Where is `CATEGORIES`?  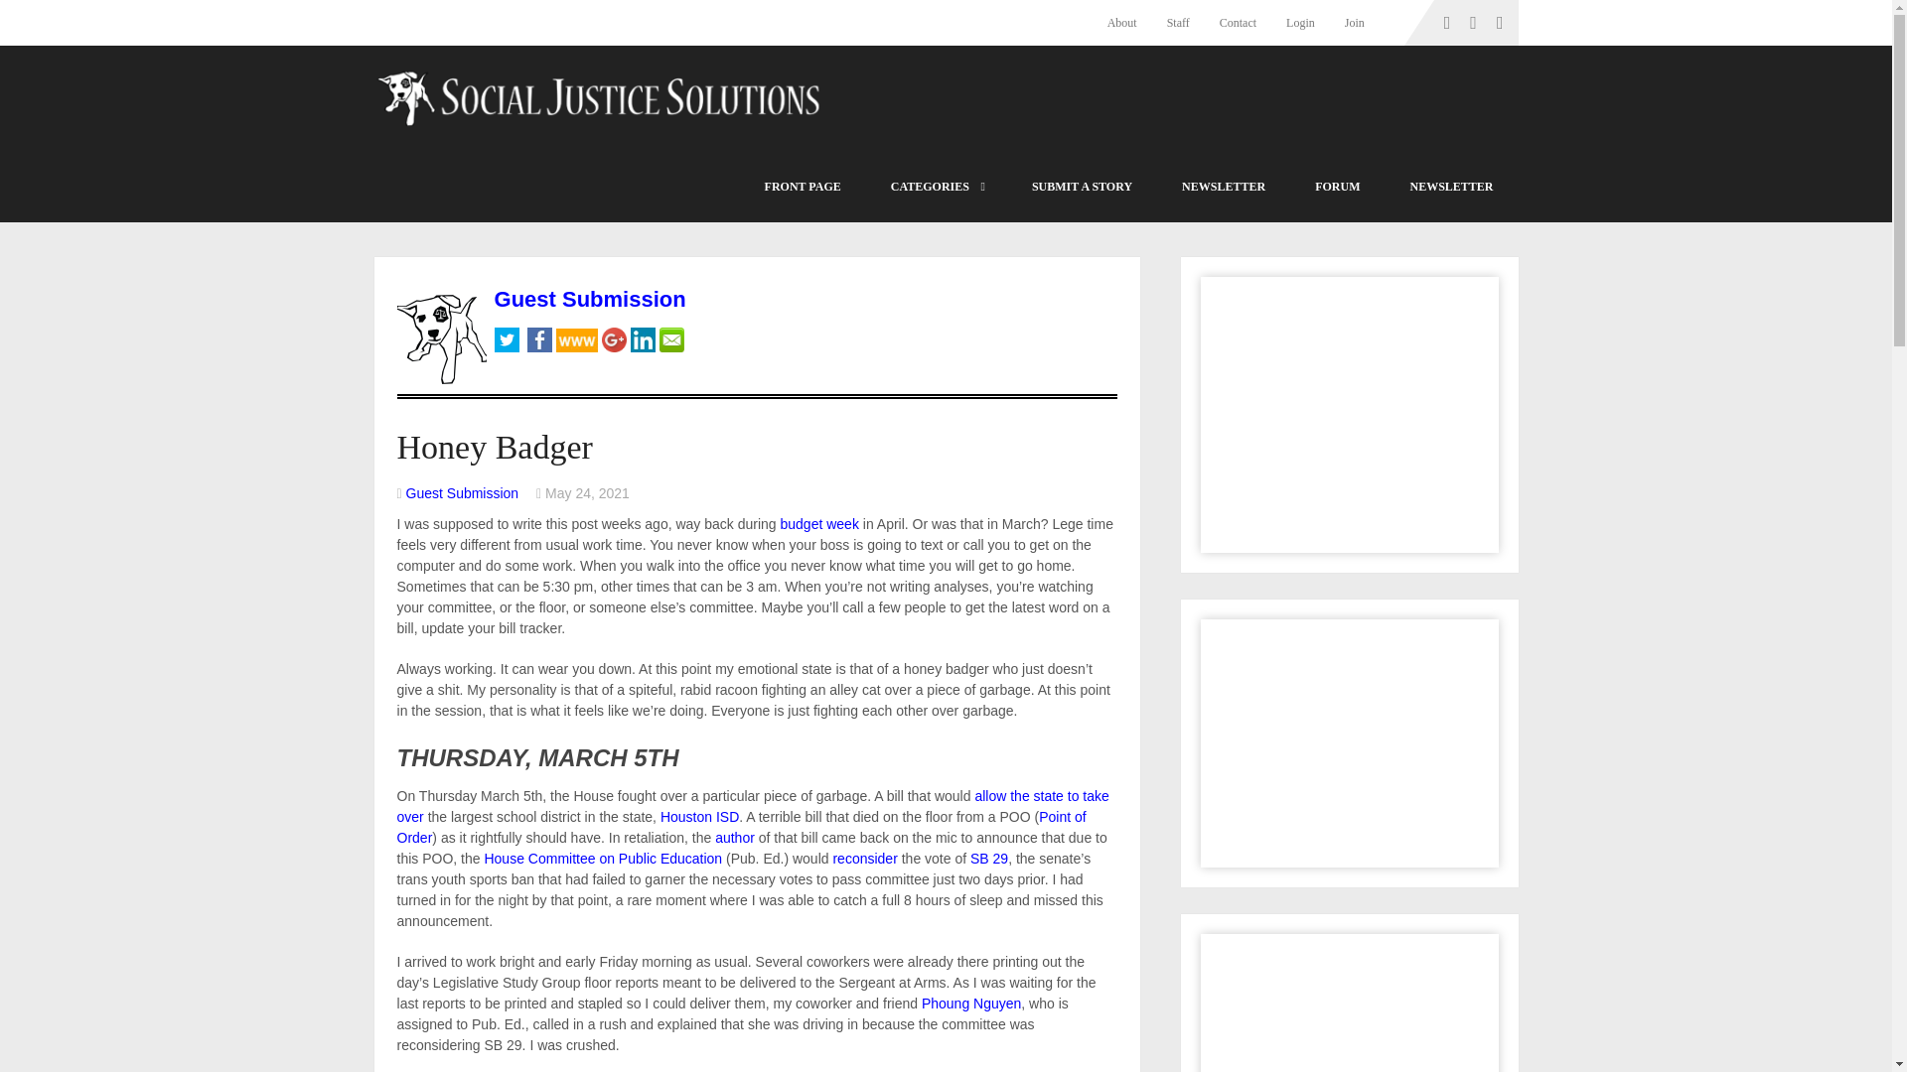 CATEGORIES is located at coordinates (936, 187).